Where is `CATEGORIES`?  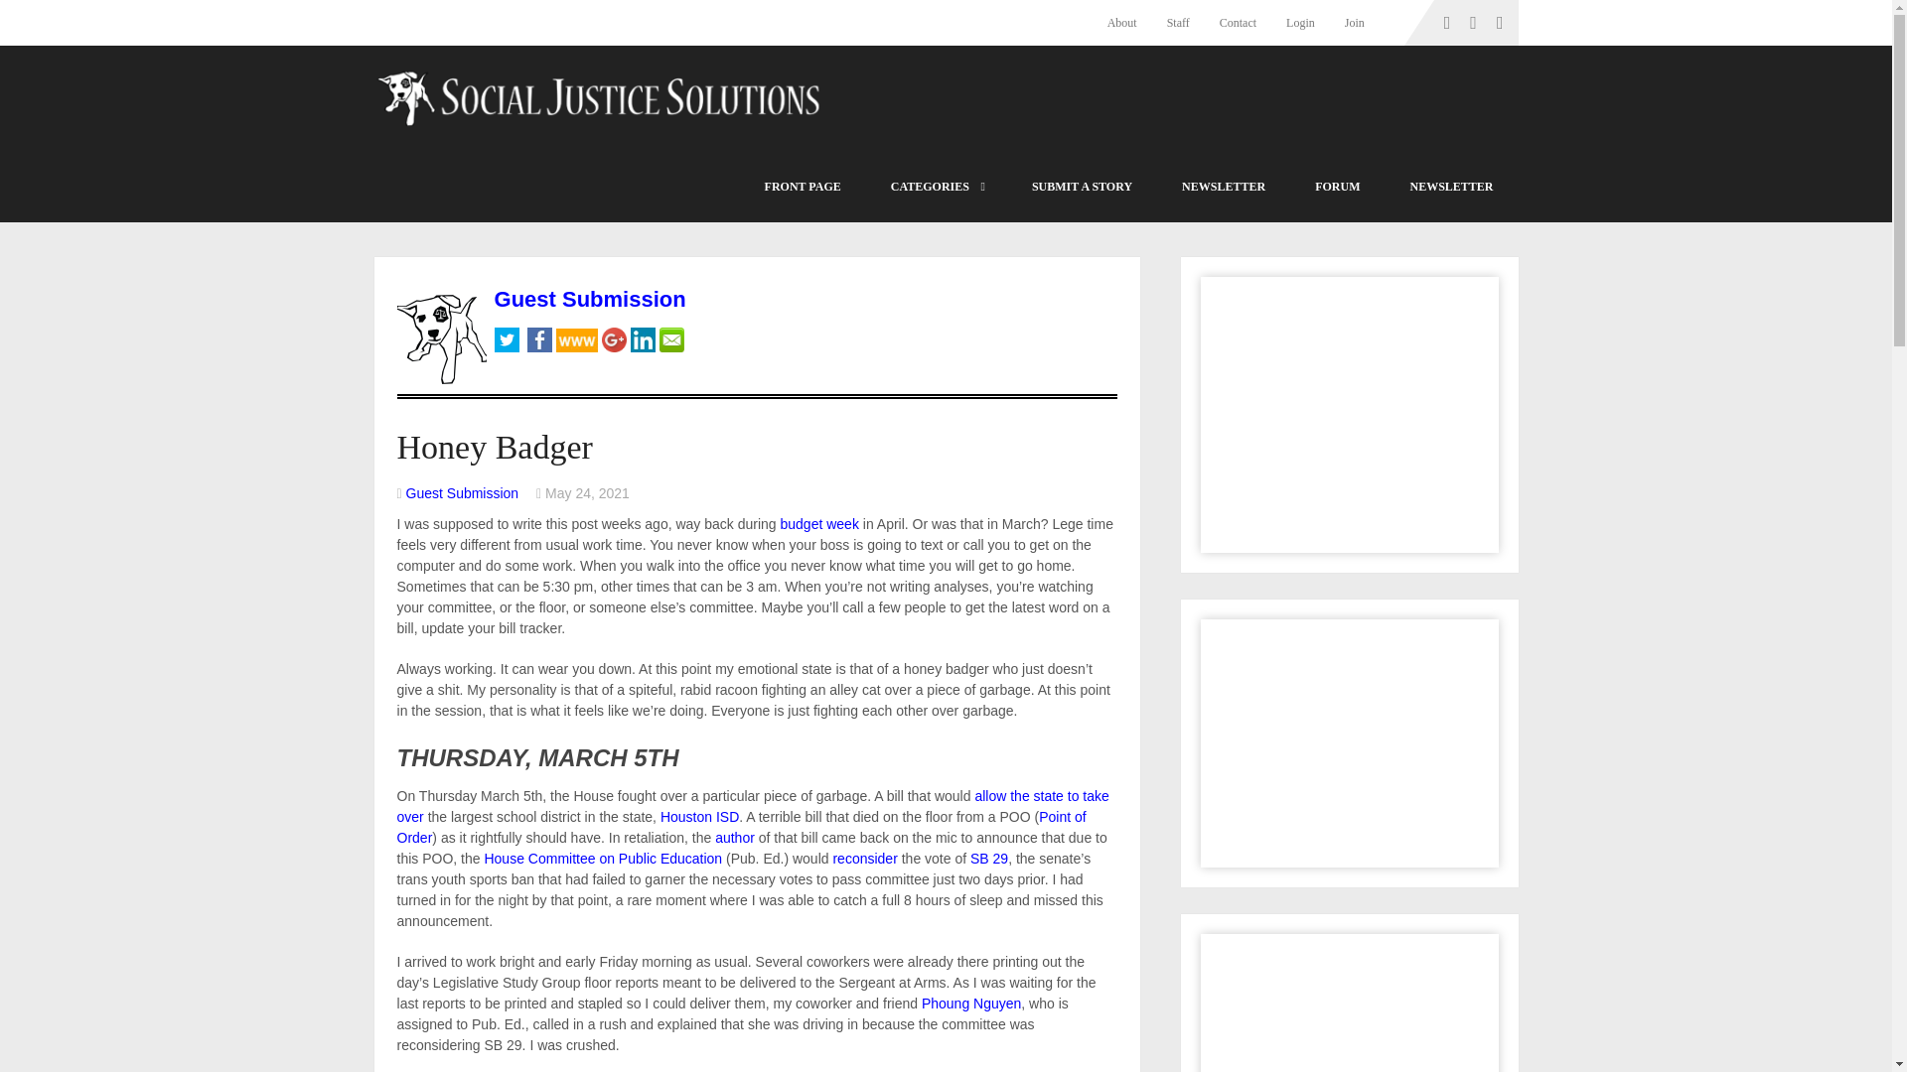 CATEGORIES is located at coordinates (936, 187).